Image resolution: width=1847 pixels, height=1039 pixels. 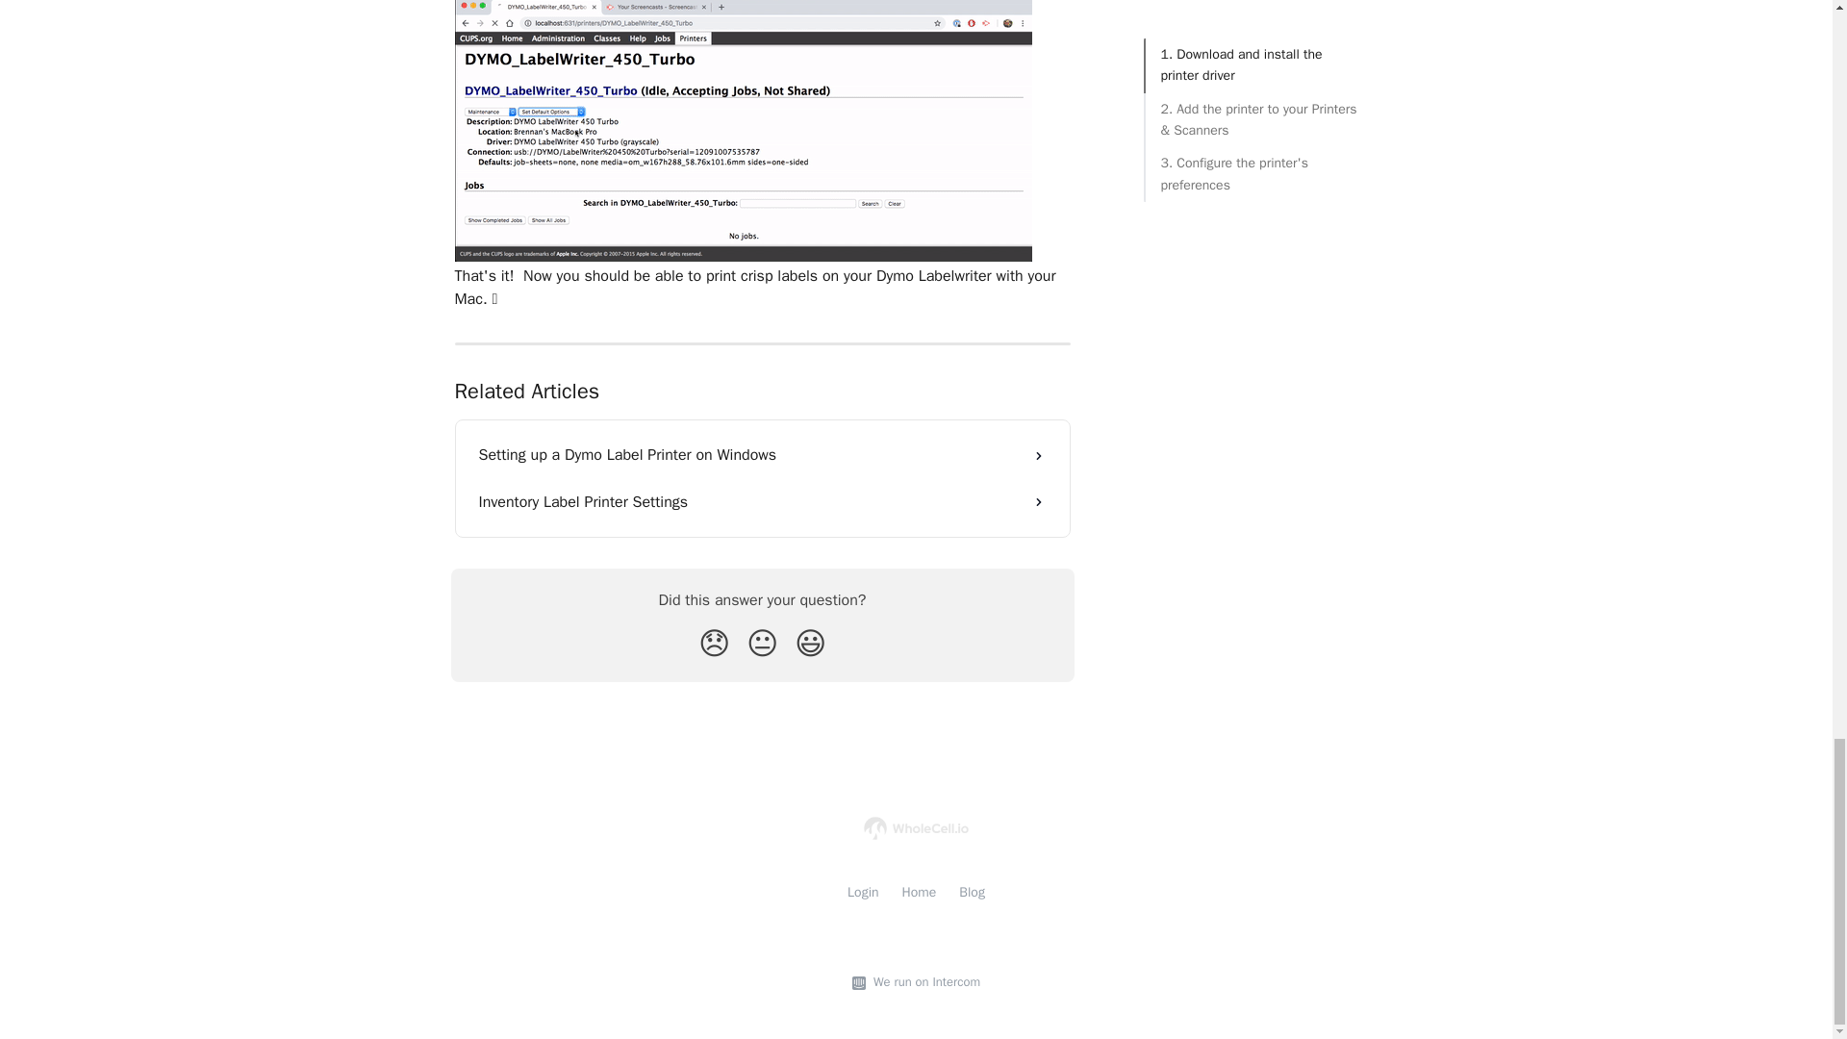 What do you see at coordinates (762, 454) in the screenshot?
I see `Setting up a Dymo Label Printer on Windows` at bounding box center [762, 454].